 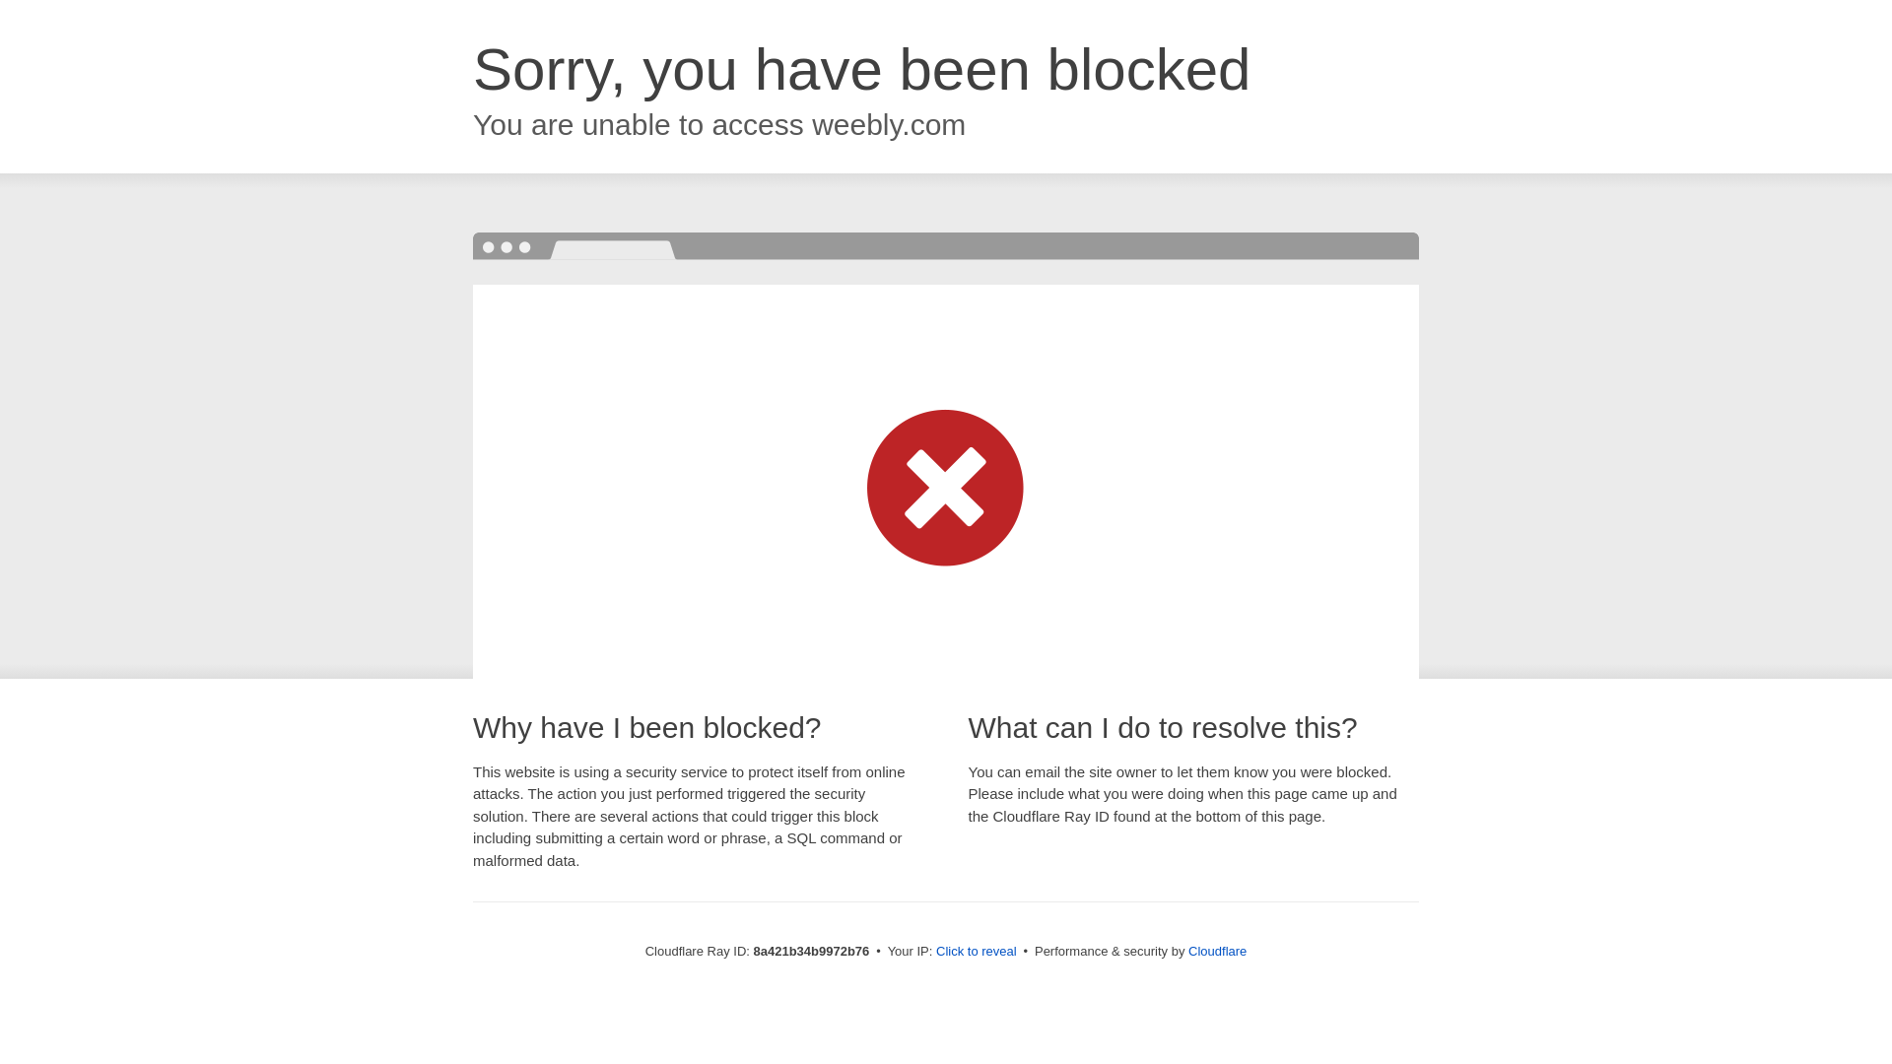 What do you see at coordinates (977, 952) in the screenshot?
I see `Click to reveal` at bounding box center [977, 952].